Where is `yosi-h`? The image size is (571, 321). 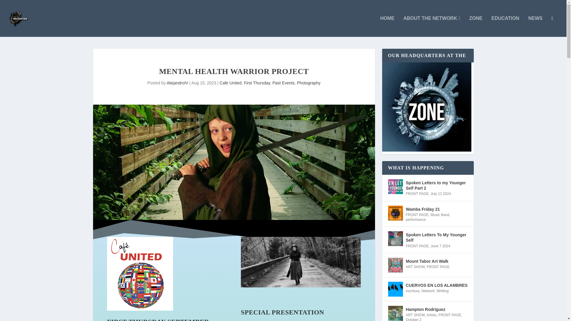
yosi-h is located at coordinates (301, 262).